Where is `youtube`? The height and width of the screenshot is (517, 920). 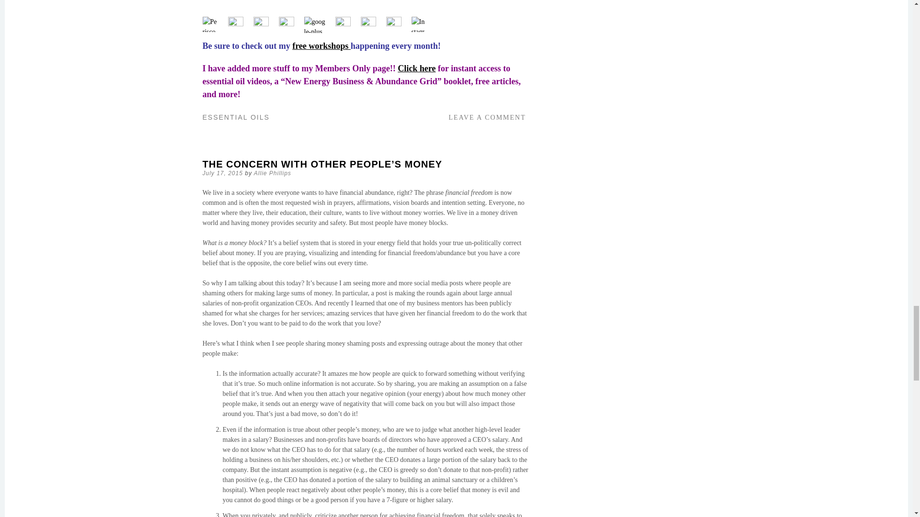
youtube is located at coordinates (287, 24).